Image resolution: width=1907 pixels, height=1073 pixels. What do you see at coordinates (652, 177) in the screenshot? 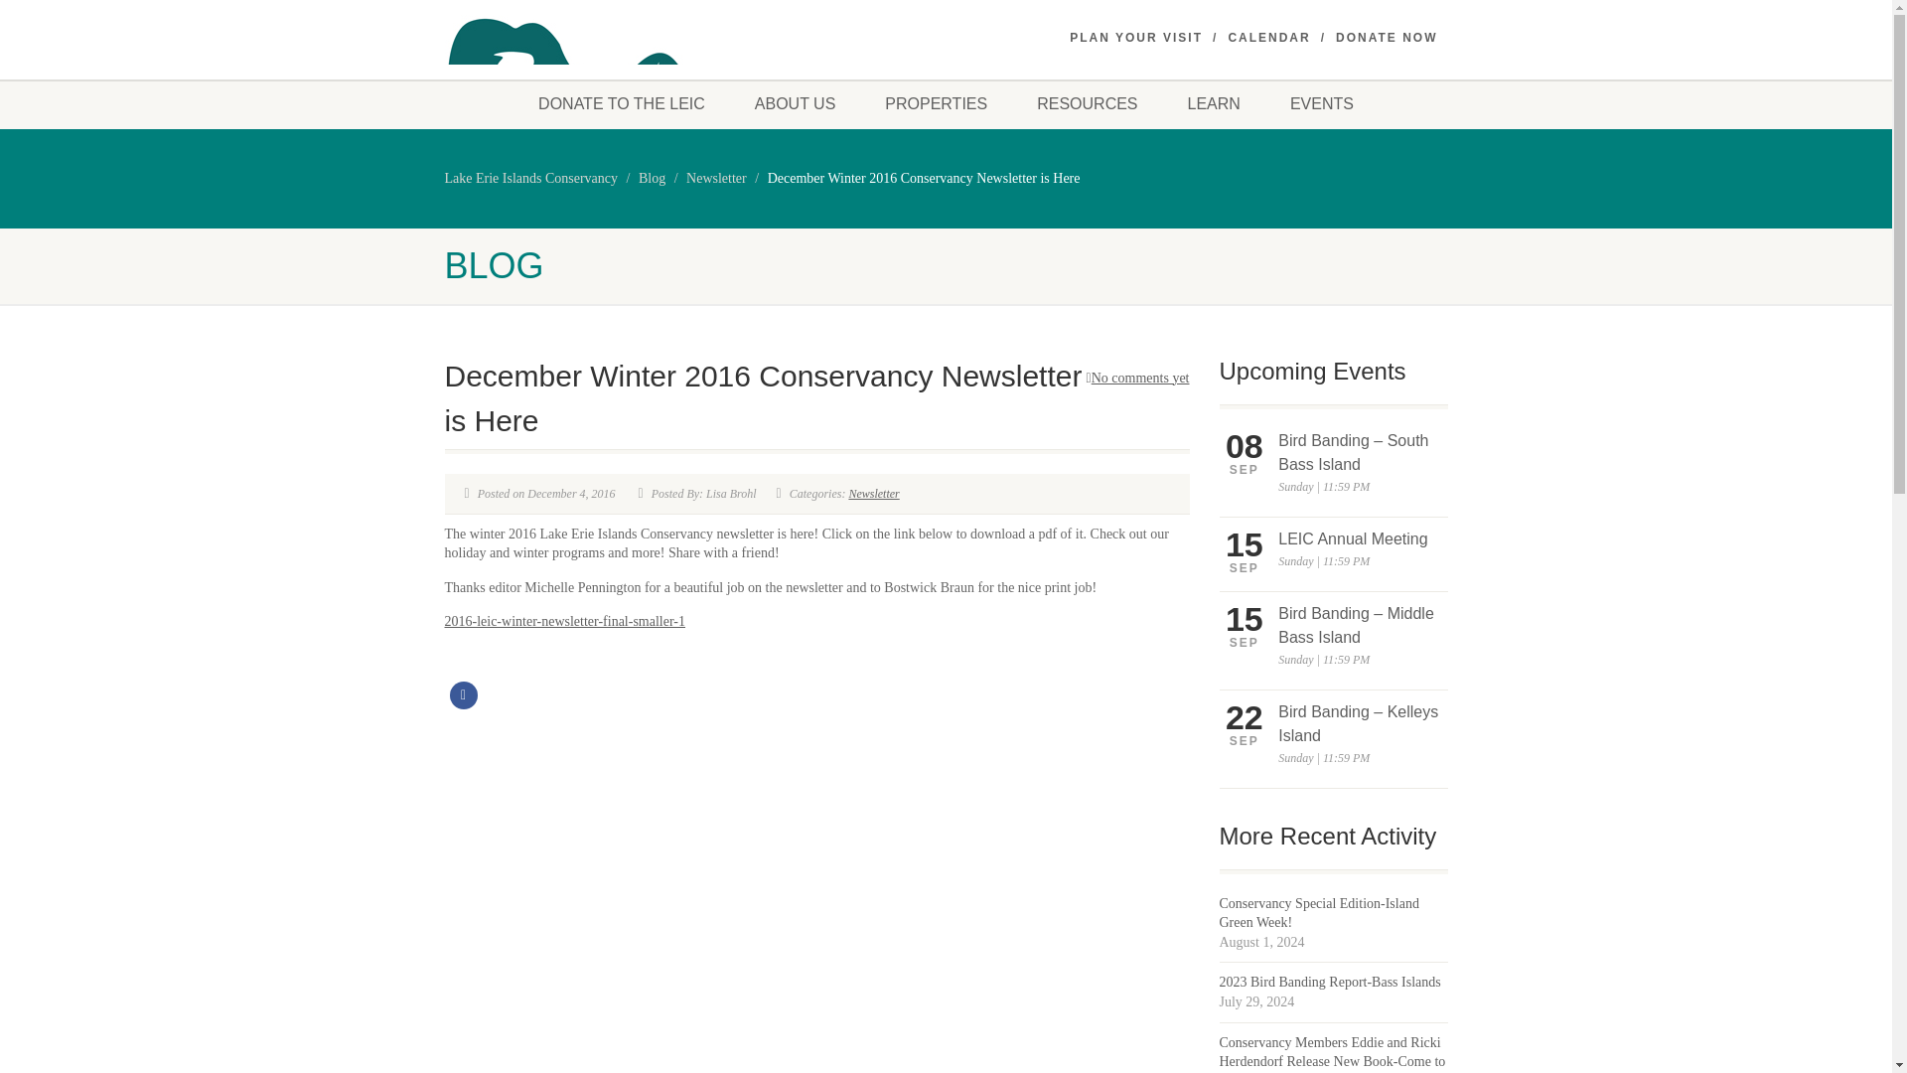
I see `Go to Blog.` at bounding box center [652, 177].